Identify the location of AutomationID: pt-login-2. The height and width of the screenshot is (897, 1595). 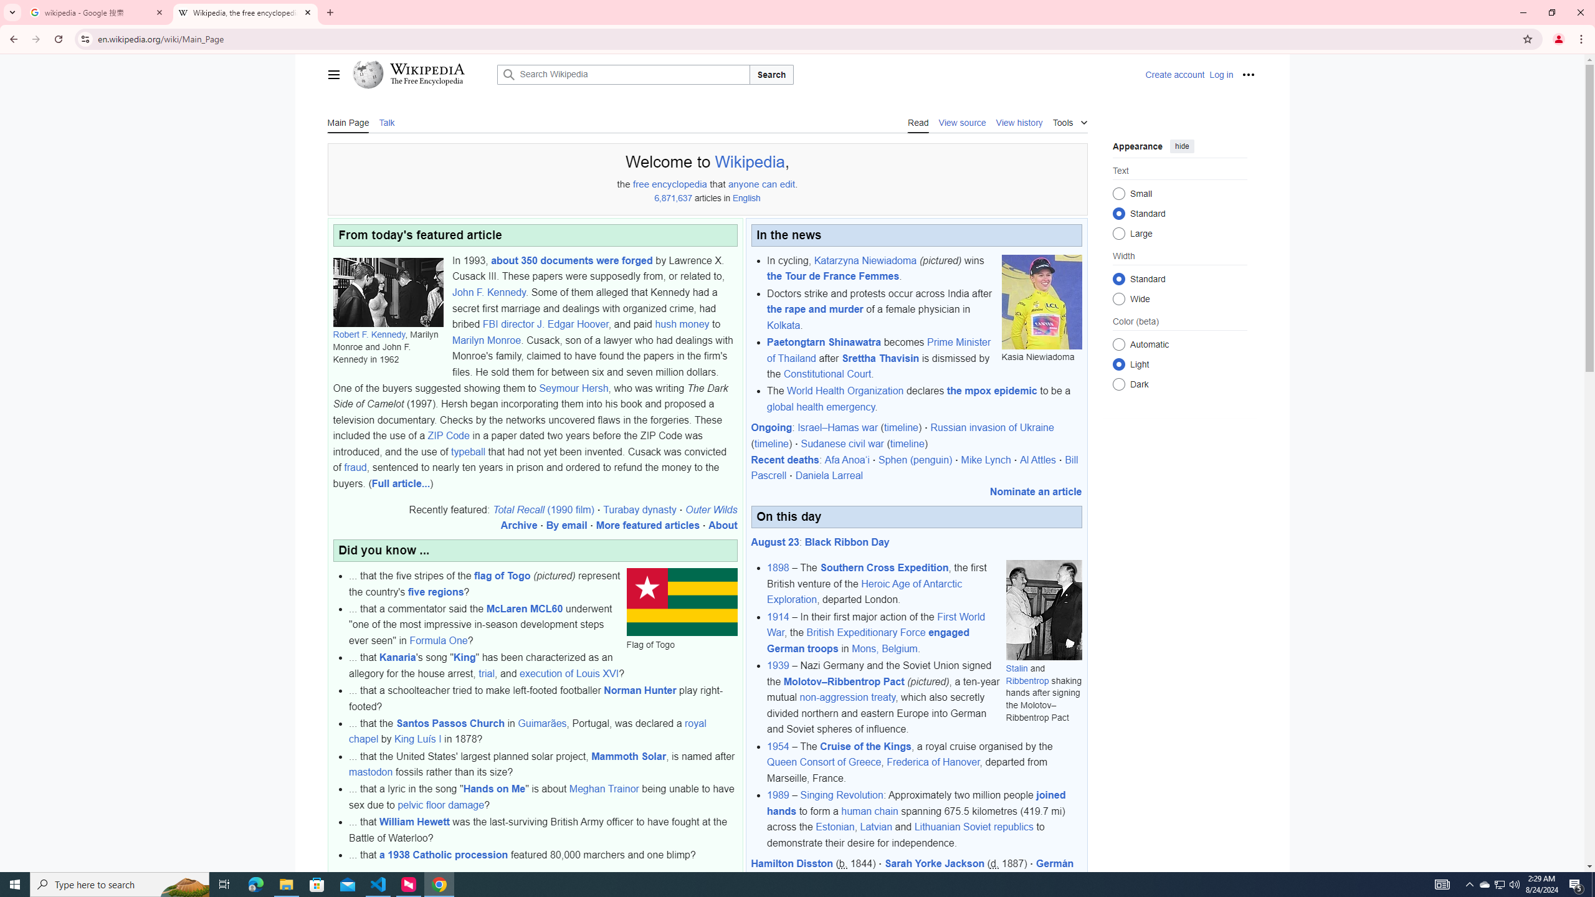
(1221, 75).